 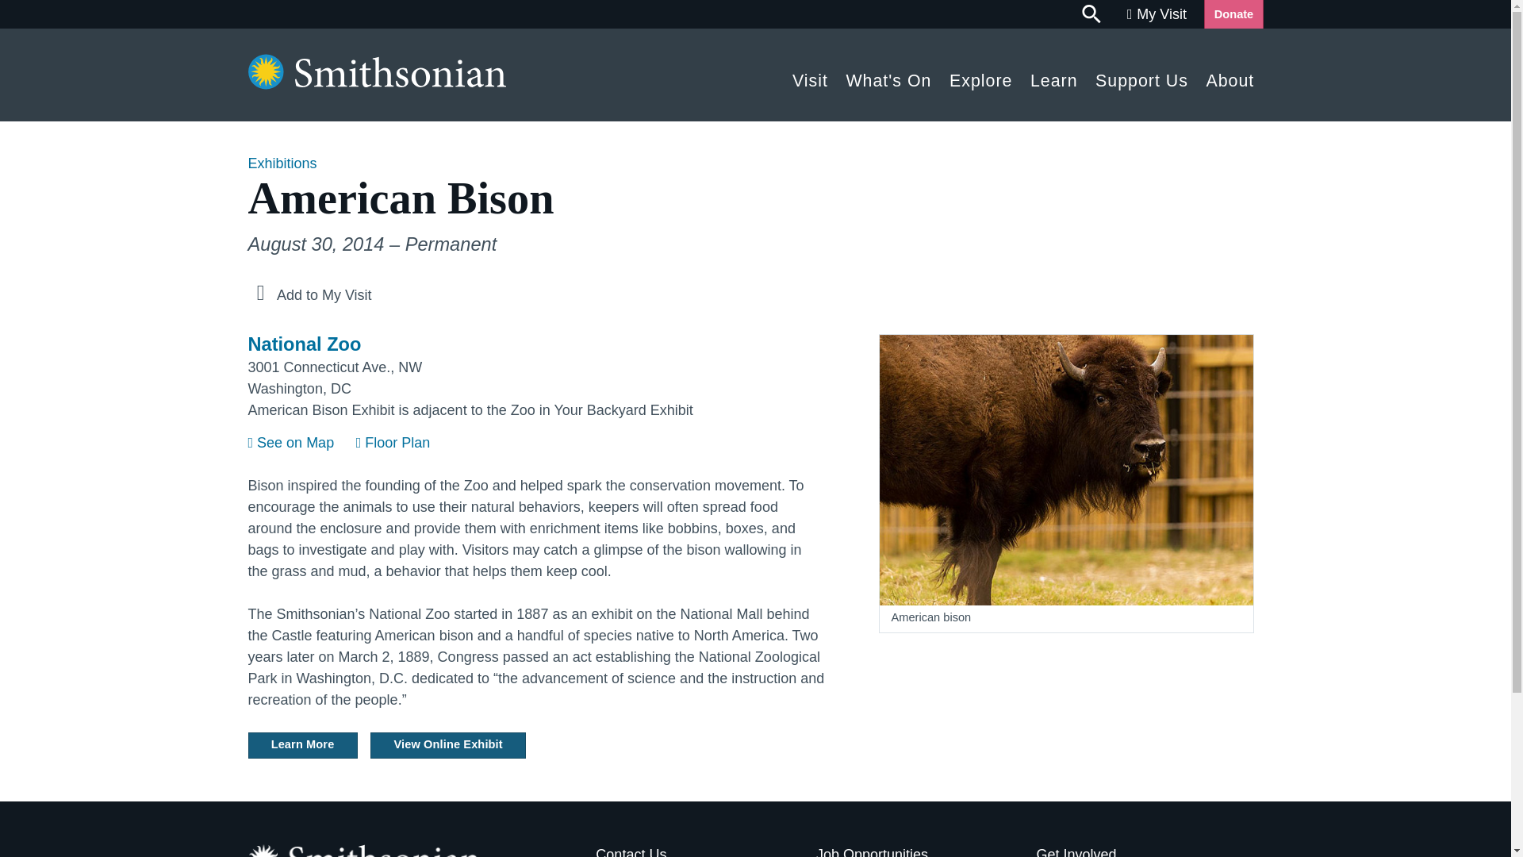 What do you see at coordinates (981, 76) in the screenshot?
I see `Explore` at bounding box center [981, 76].